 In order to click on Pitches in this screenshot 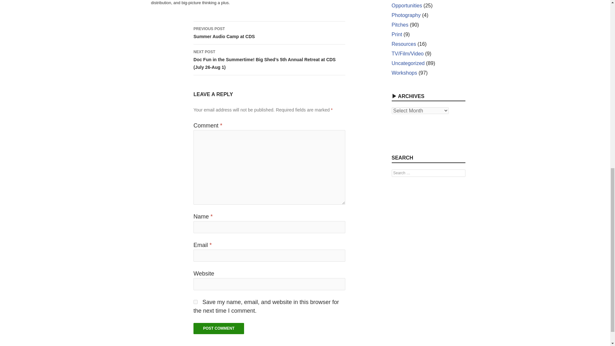, I will do `click(407, 63)`.